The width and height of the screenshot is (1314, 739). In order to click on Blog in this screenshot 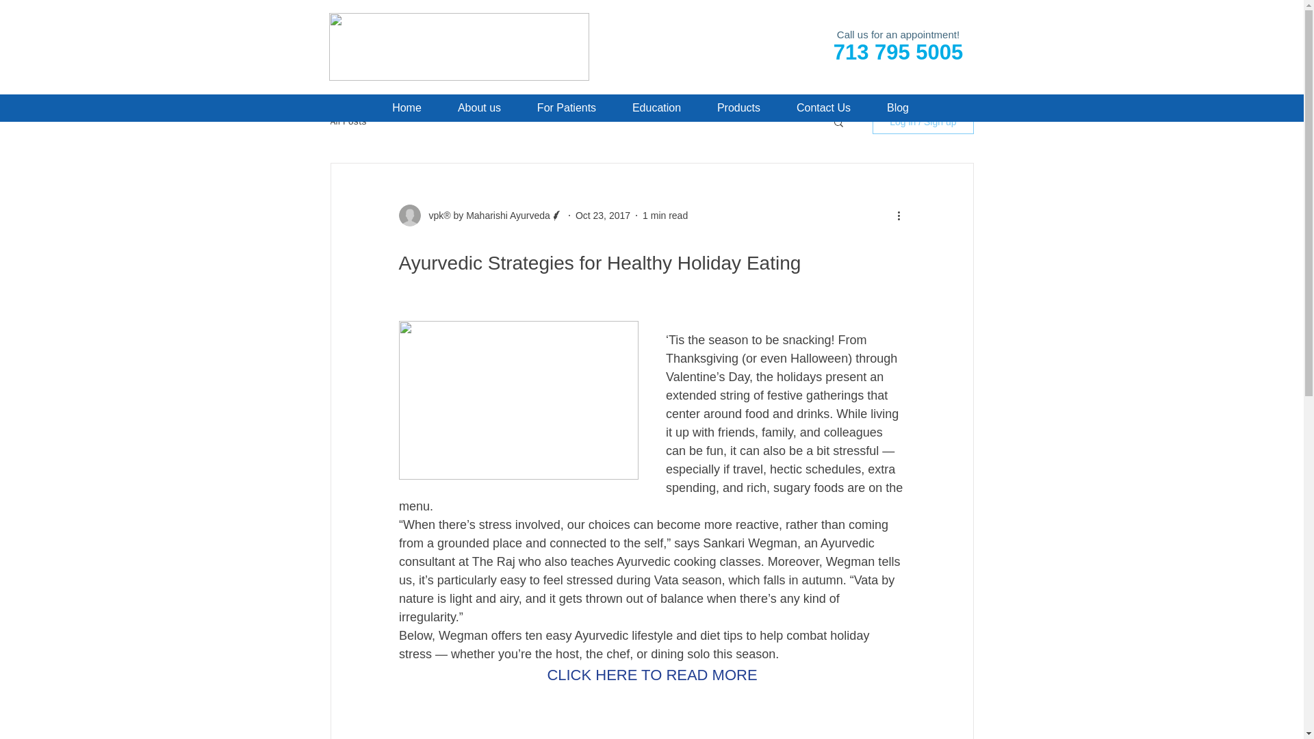, I will do `click(898, 108)`.